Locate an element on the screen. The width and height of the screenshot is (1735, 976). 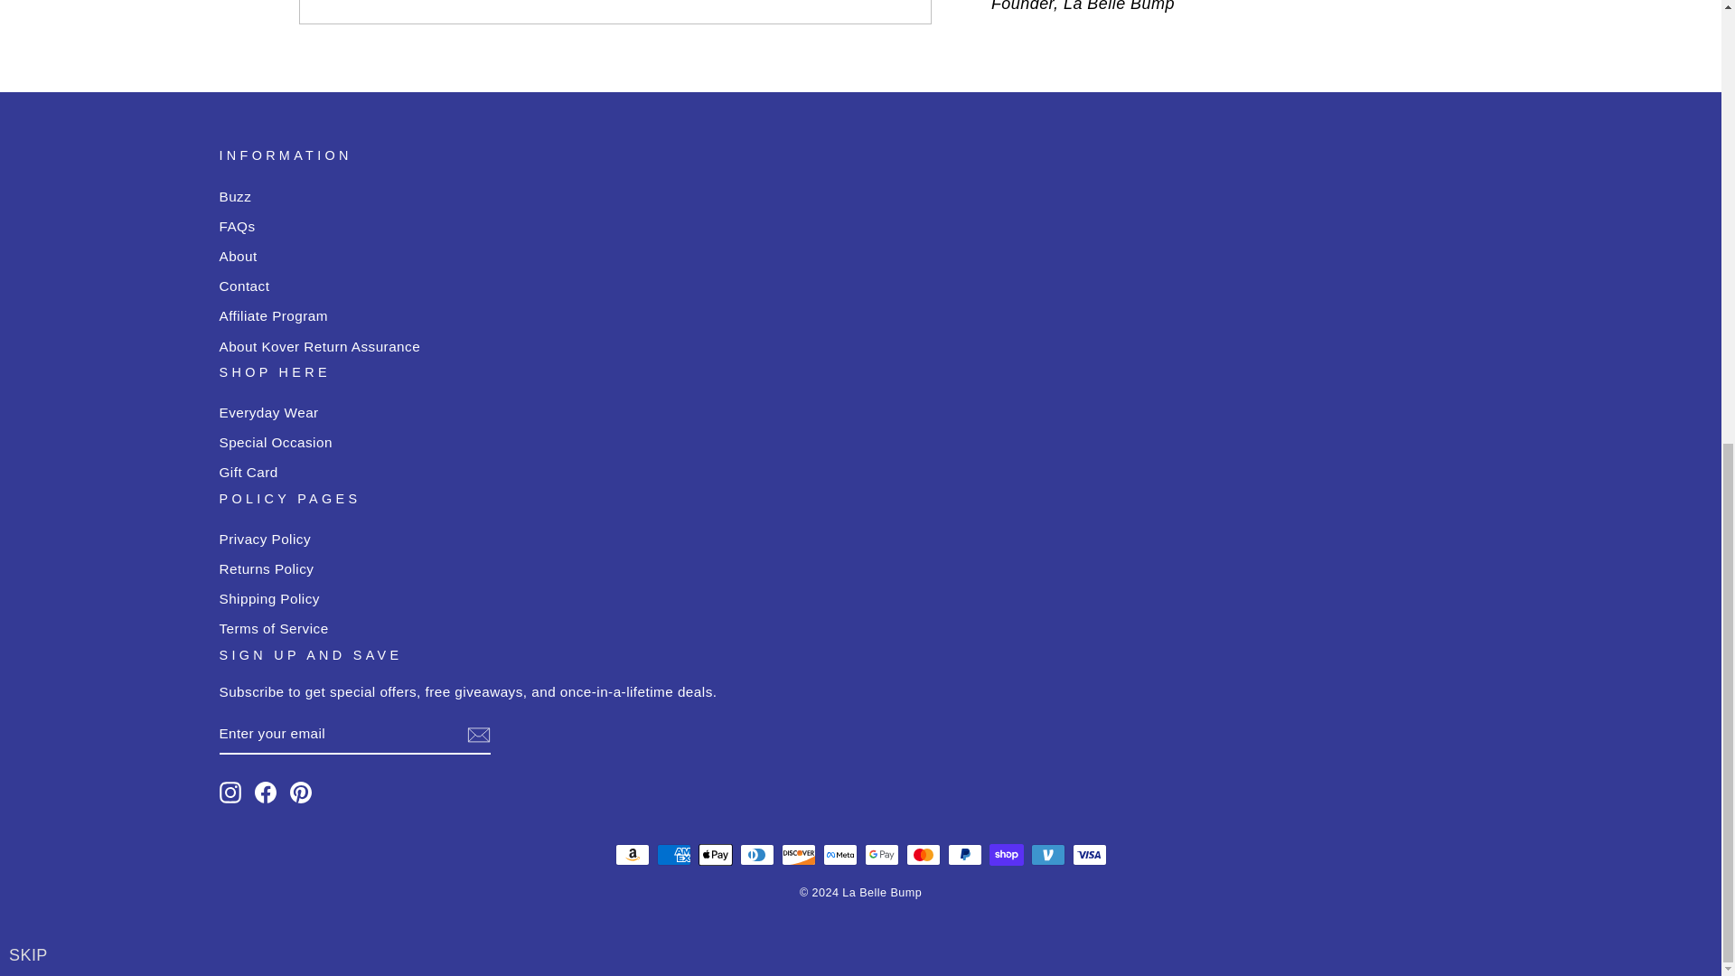
Google Pay is located at coordinates (881, 855).